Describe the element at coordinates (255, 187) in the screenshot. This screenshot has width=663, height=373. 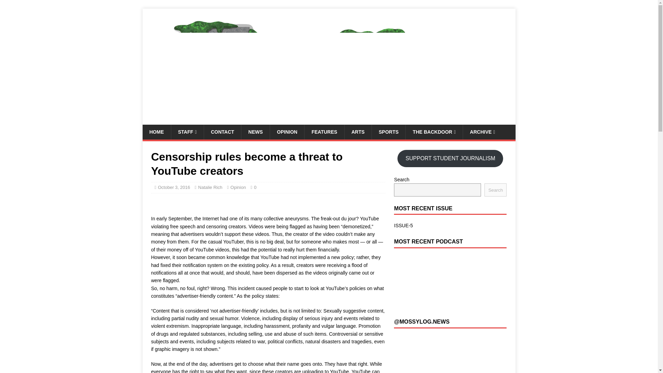
I see `0` at that location.